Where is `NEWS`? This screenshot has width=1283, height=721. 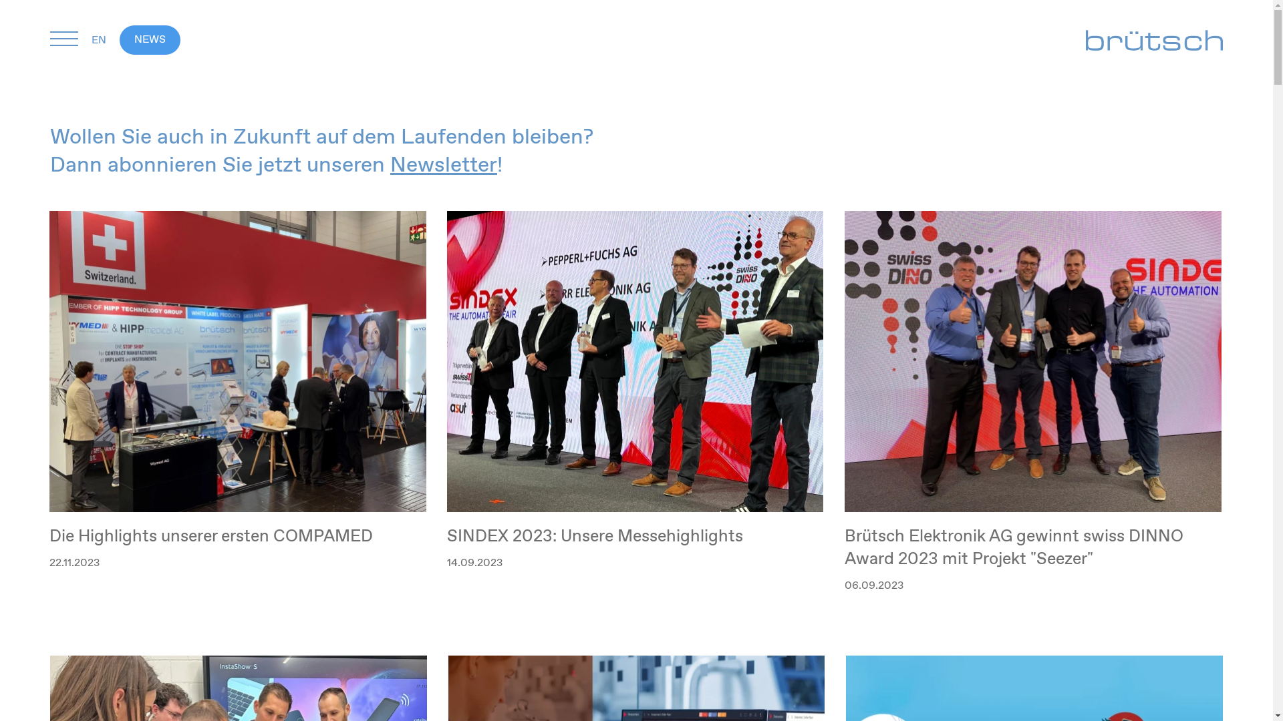
NEWS is located at coordinates (150, 40).